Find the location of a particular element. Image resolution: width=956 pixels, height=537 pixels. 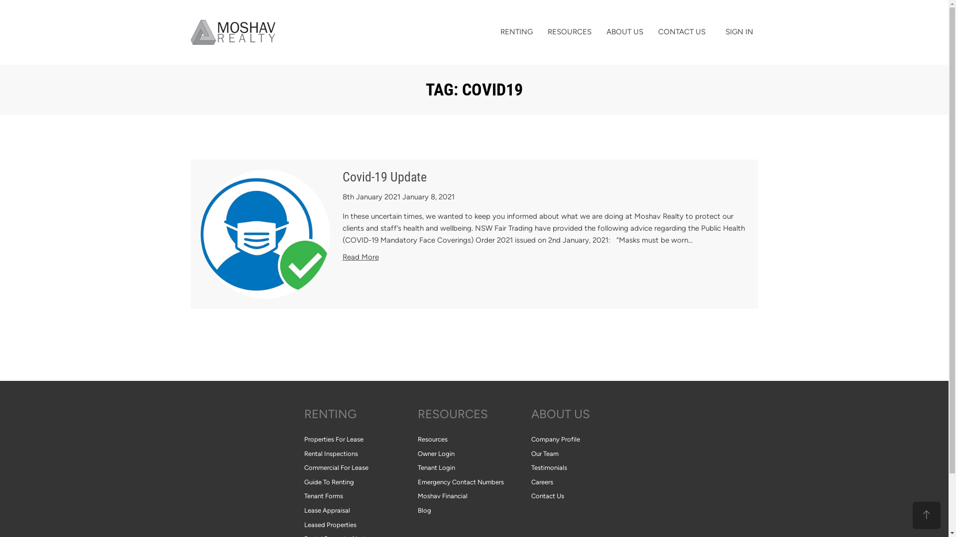

RESOURCES is located at coordinates (474, 414).